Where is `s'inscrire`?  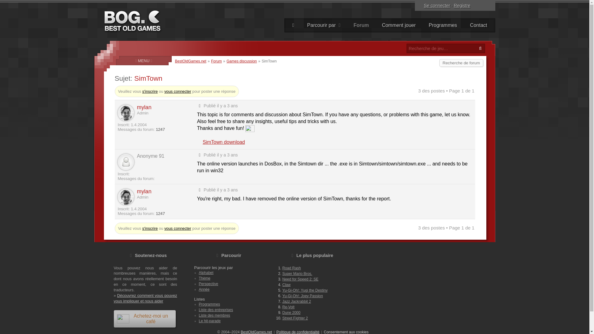
s'inscrire is located at coordinates (150, 228).